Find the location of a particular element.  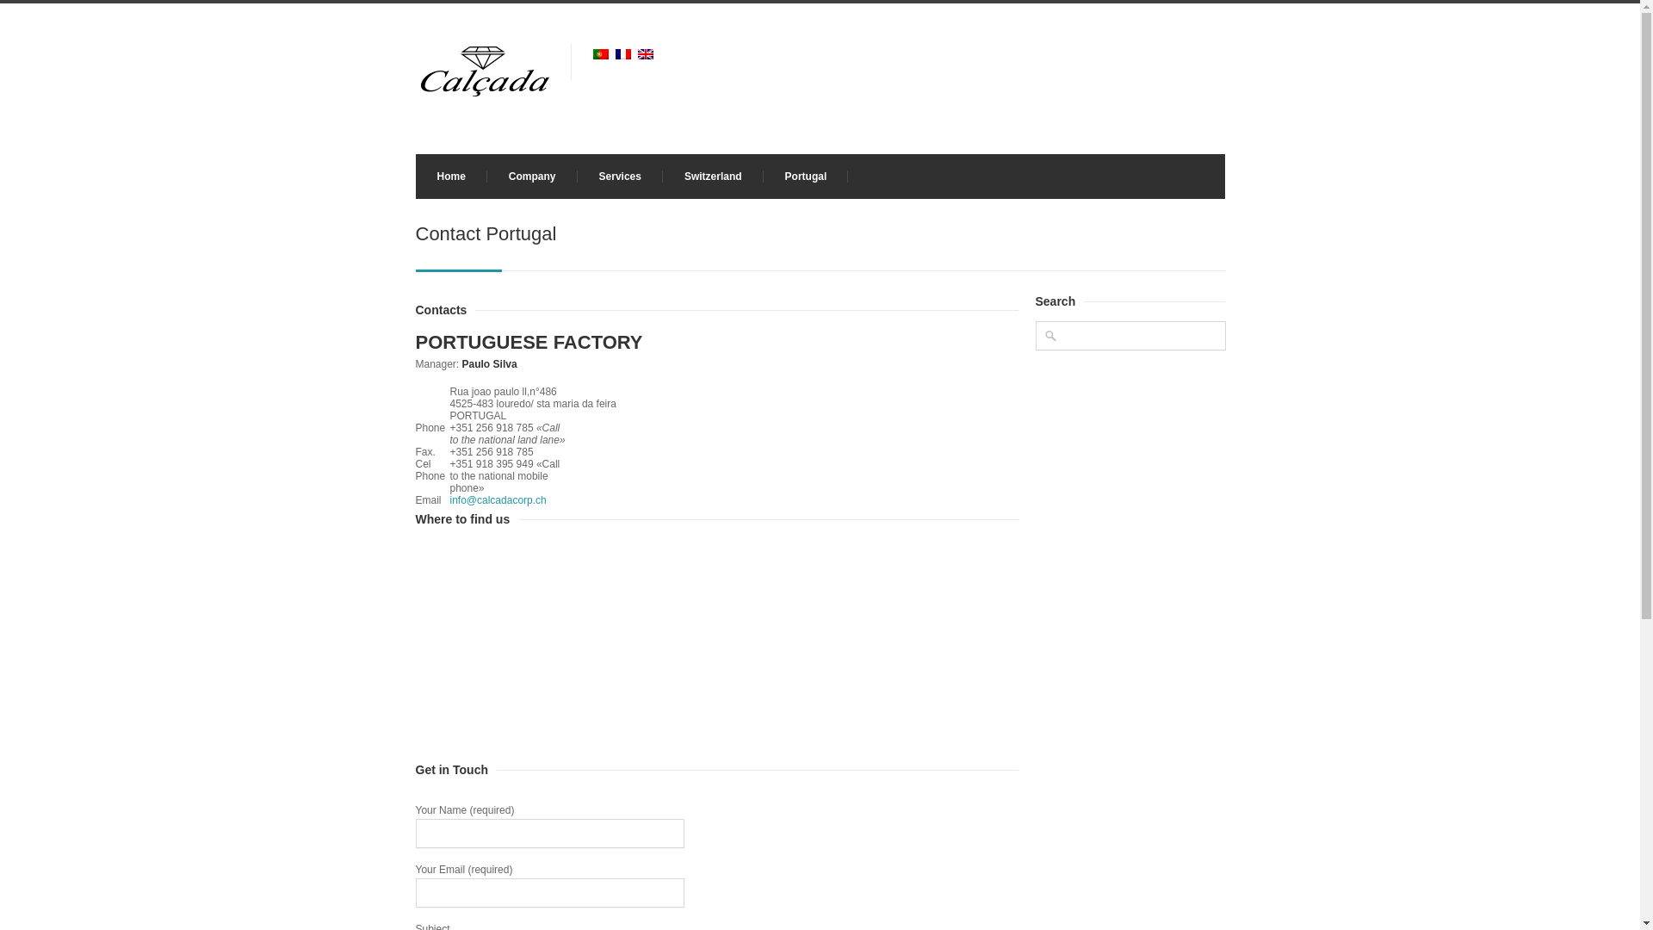

Company is located at coordinates (532, 177).